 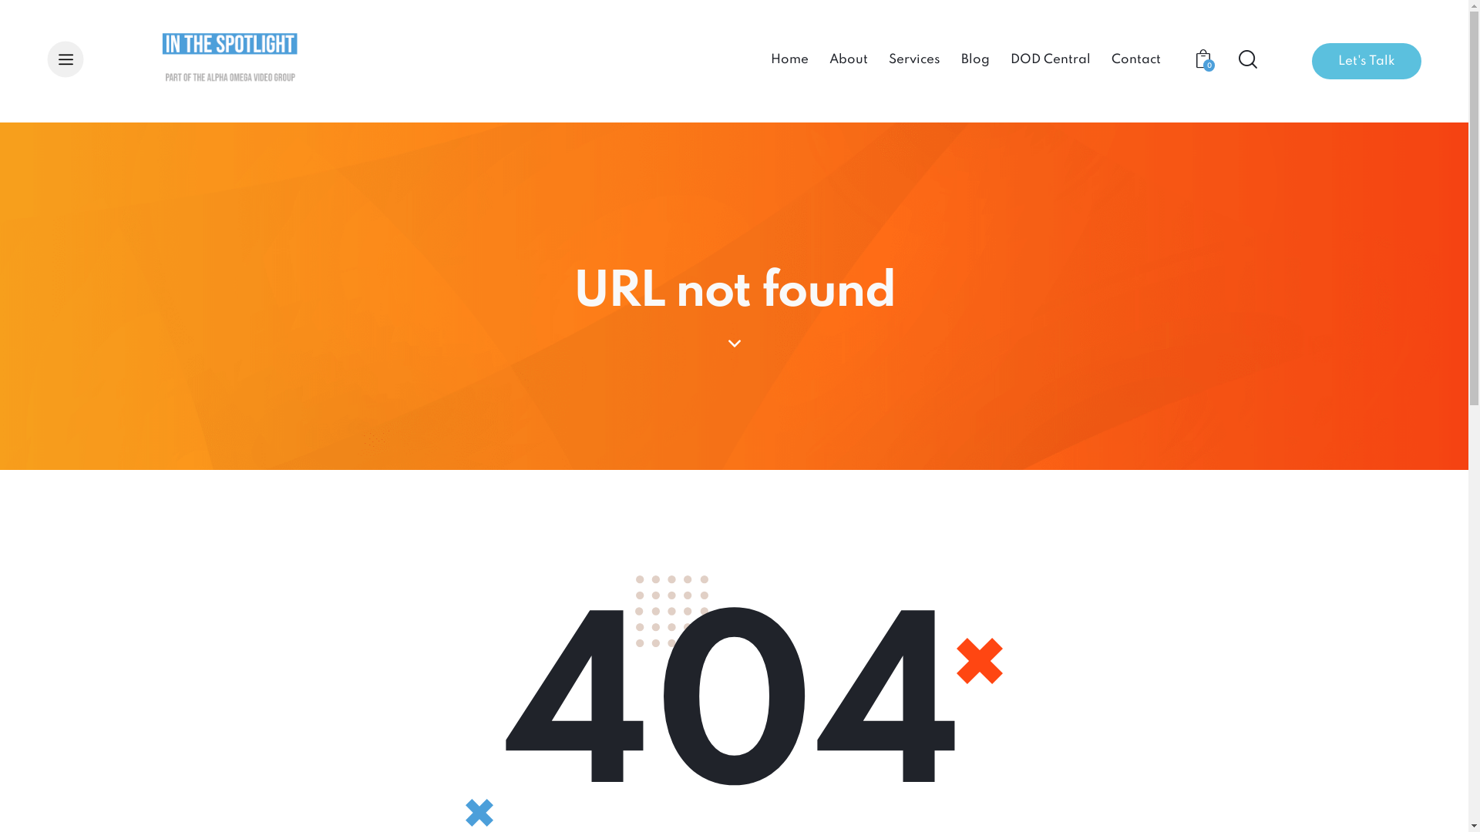 I want to click on Let's Talk, so click(x=1367, y=62).